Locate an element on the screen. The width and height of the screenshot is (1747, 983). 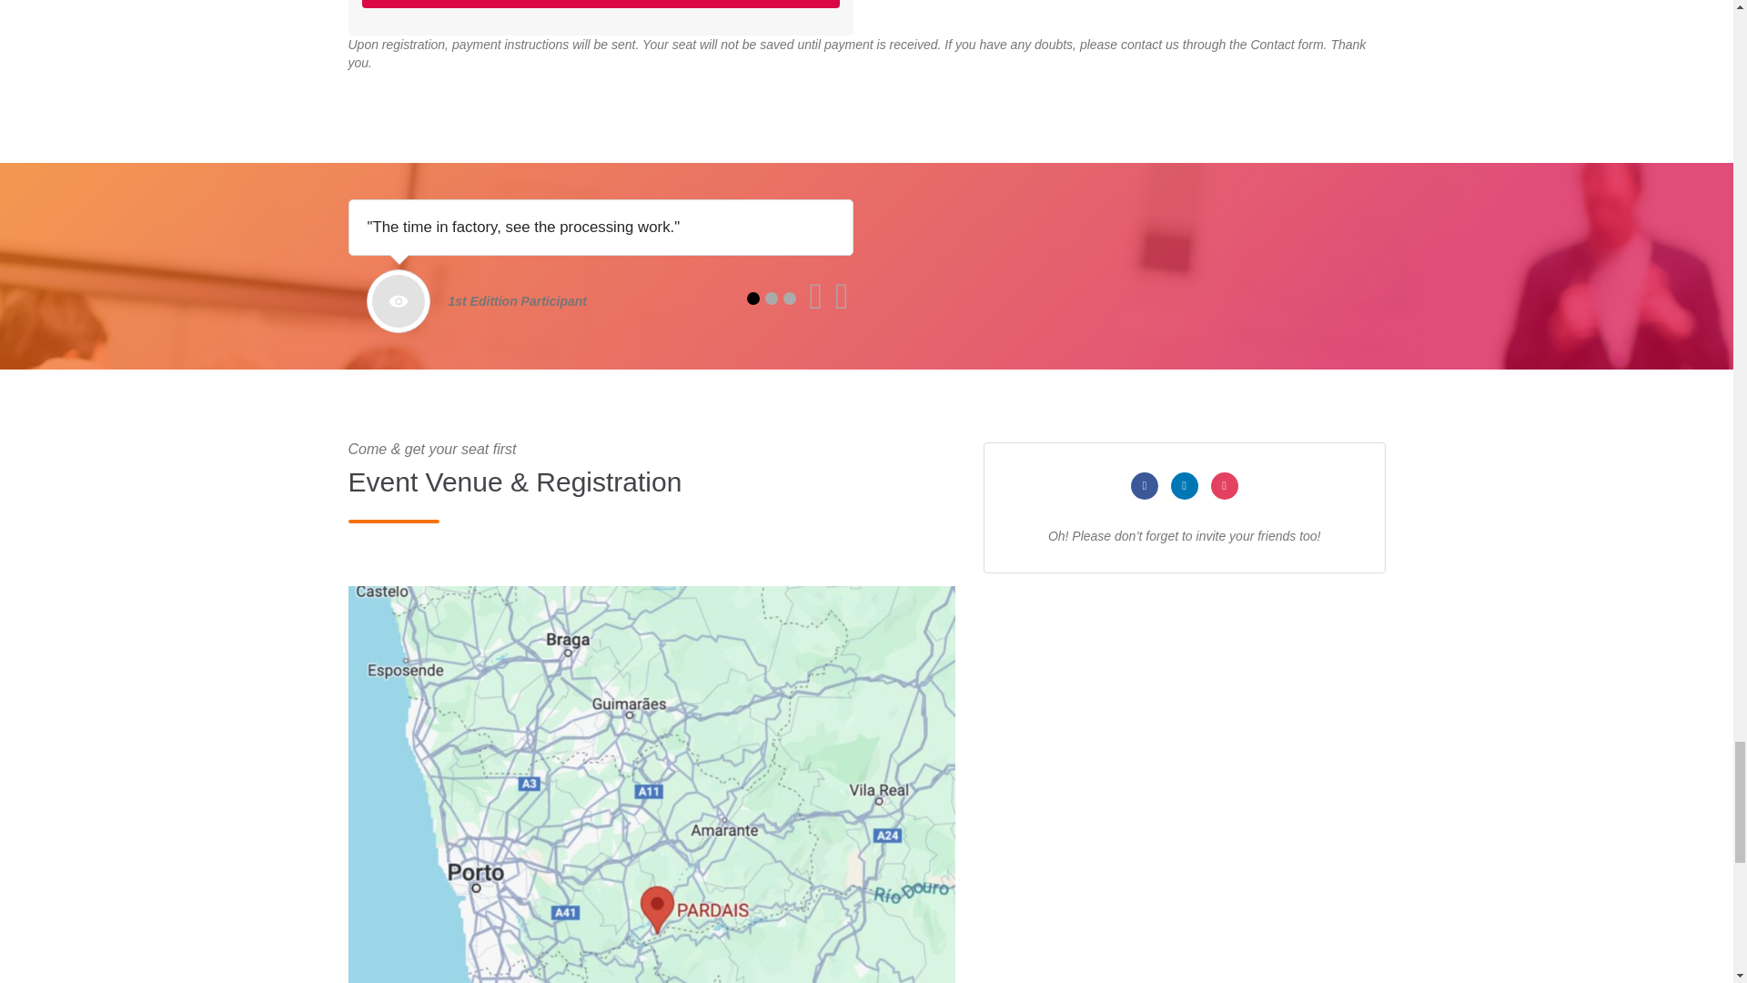
2 is located at coordinates (771, 298).